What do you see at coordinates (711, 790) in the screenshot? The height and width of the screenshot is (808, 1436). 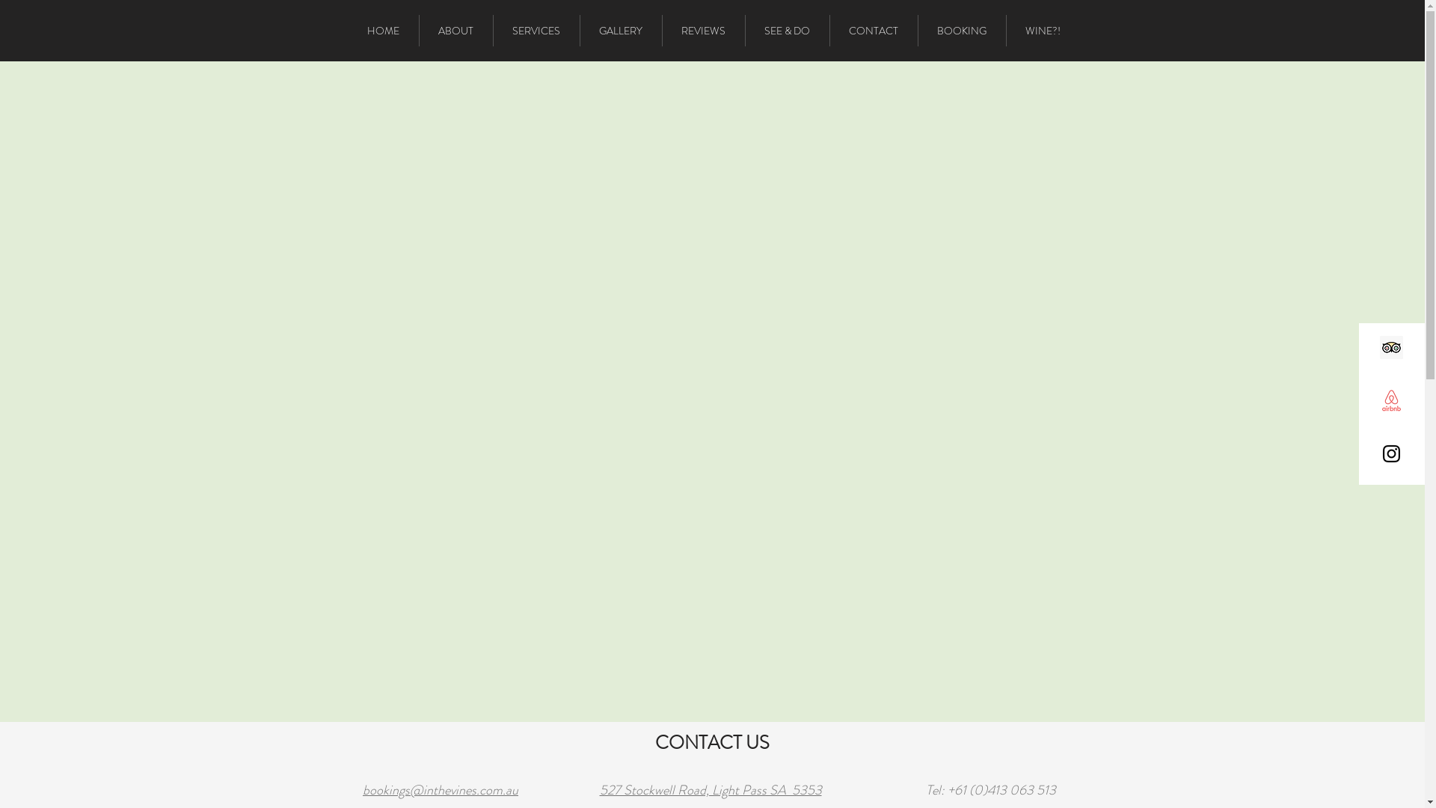 I see `527 Stockwell Road, Light Pass SA  5353` at bounding box center [711, 790].